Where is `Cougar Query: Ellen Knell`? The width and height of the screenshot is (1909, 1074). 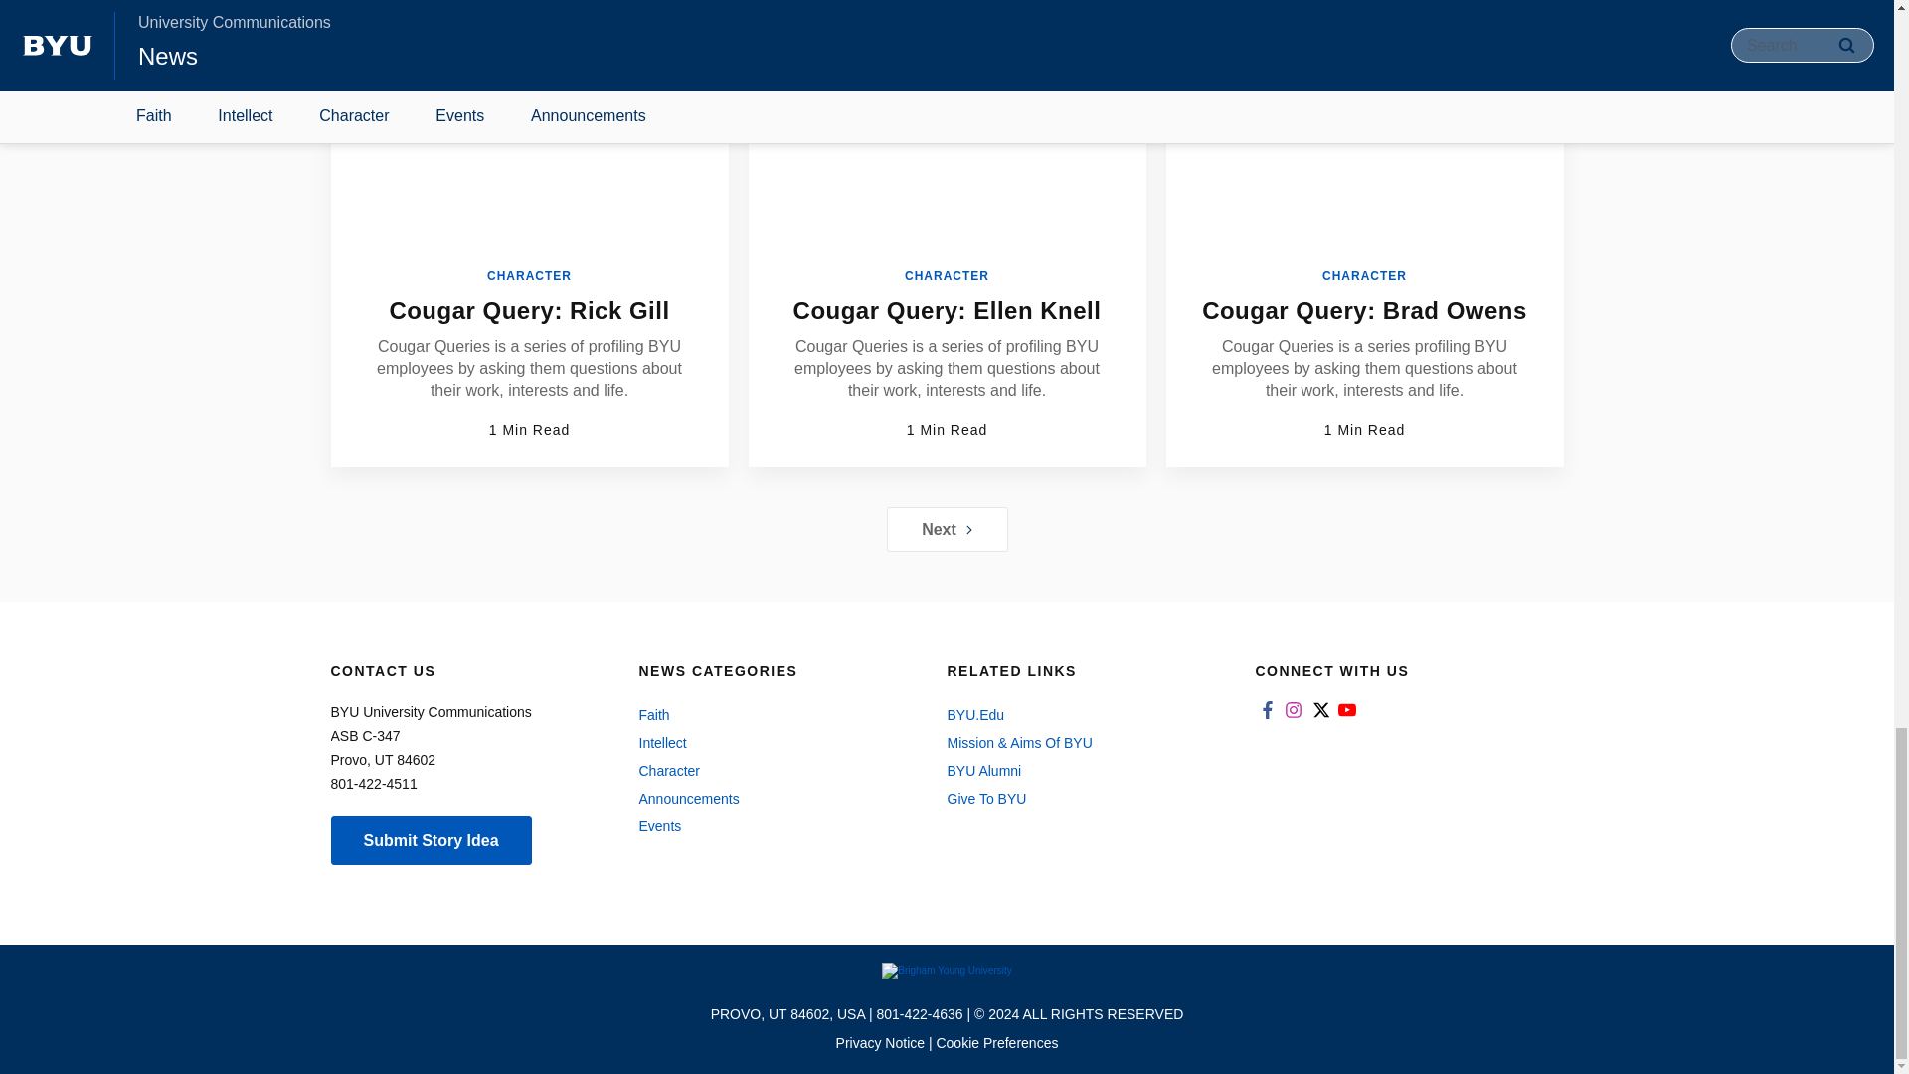 Cougar Query: Ellen Knell is located at coordinates (947, 310).